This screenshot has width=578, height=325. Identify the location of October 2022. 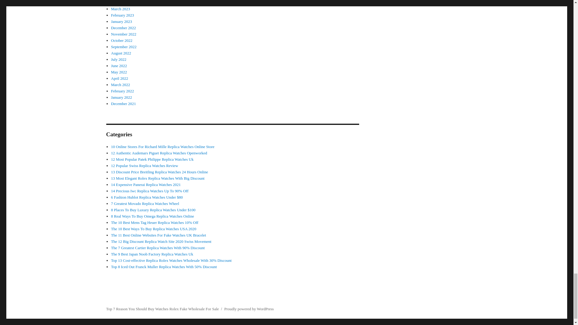
(122, 40).